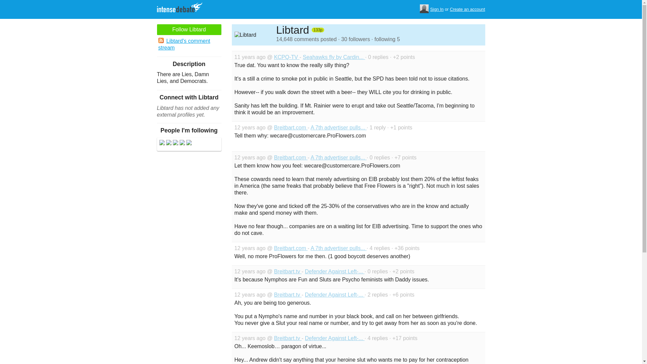 This screenshot has width=647, height=364. I want to click on Breitbart.com, so click(290, 127).